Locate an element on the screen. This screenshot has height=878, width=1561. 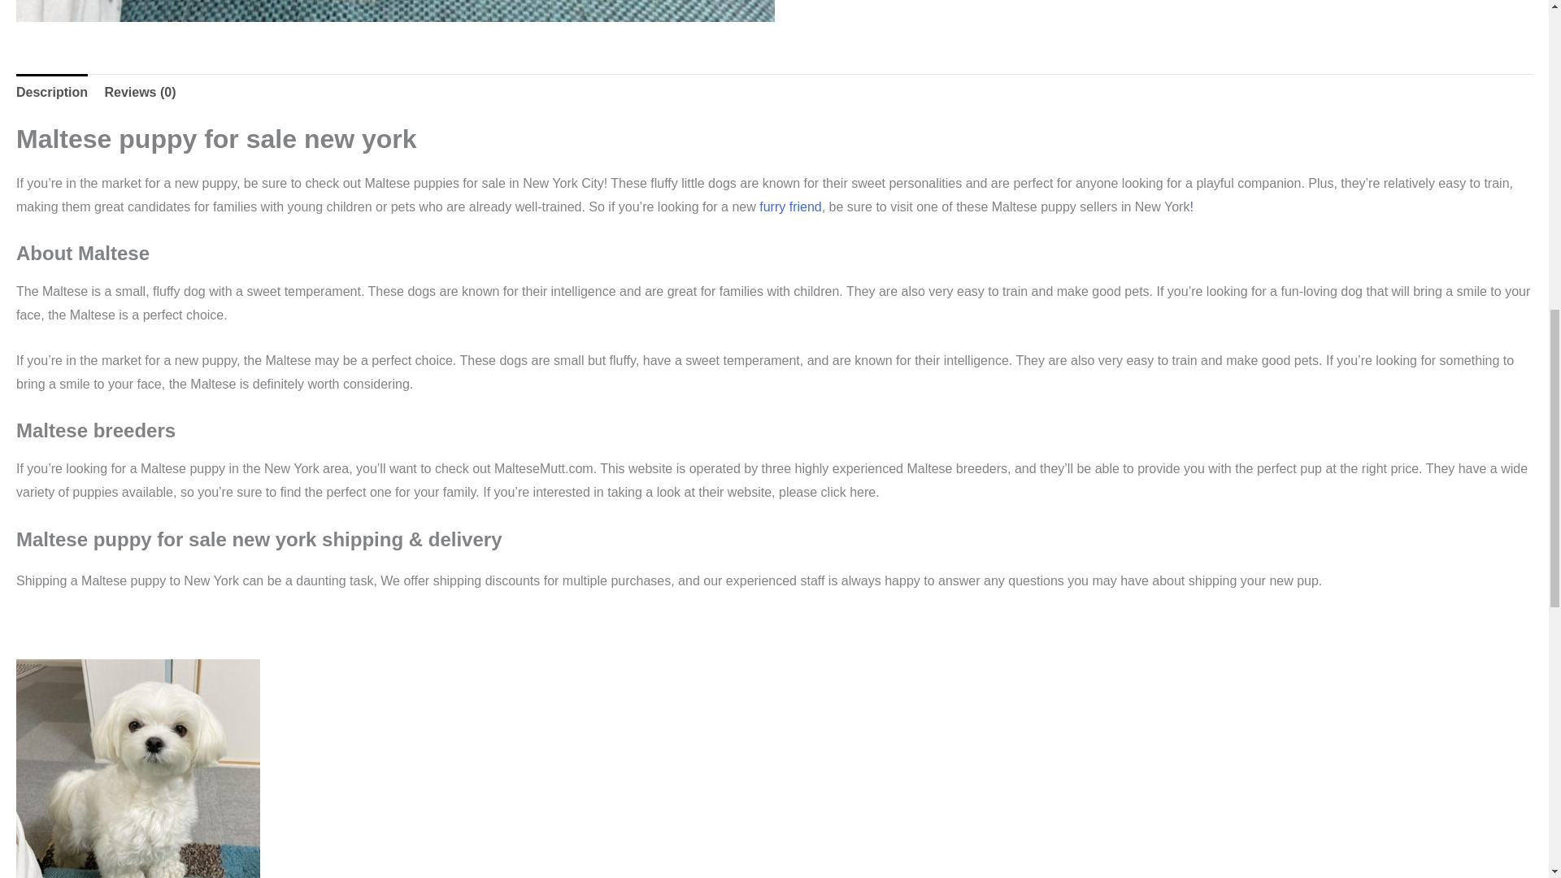
maltese puppy for sale new york is located at coordinates (138, 769).